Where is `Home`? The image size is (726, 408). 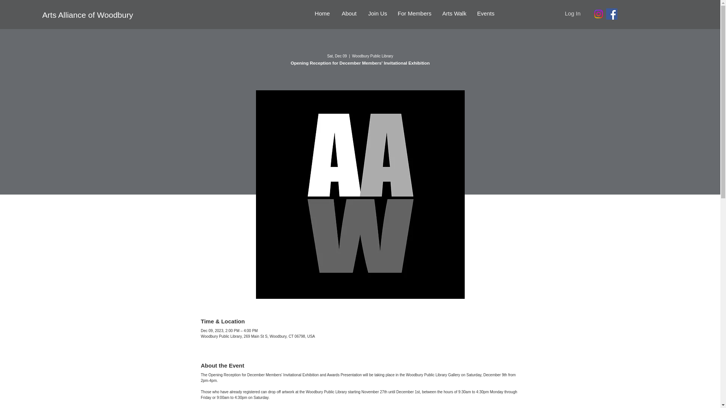 Home is located at coordinates (322, 14).